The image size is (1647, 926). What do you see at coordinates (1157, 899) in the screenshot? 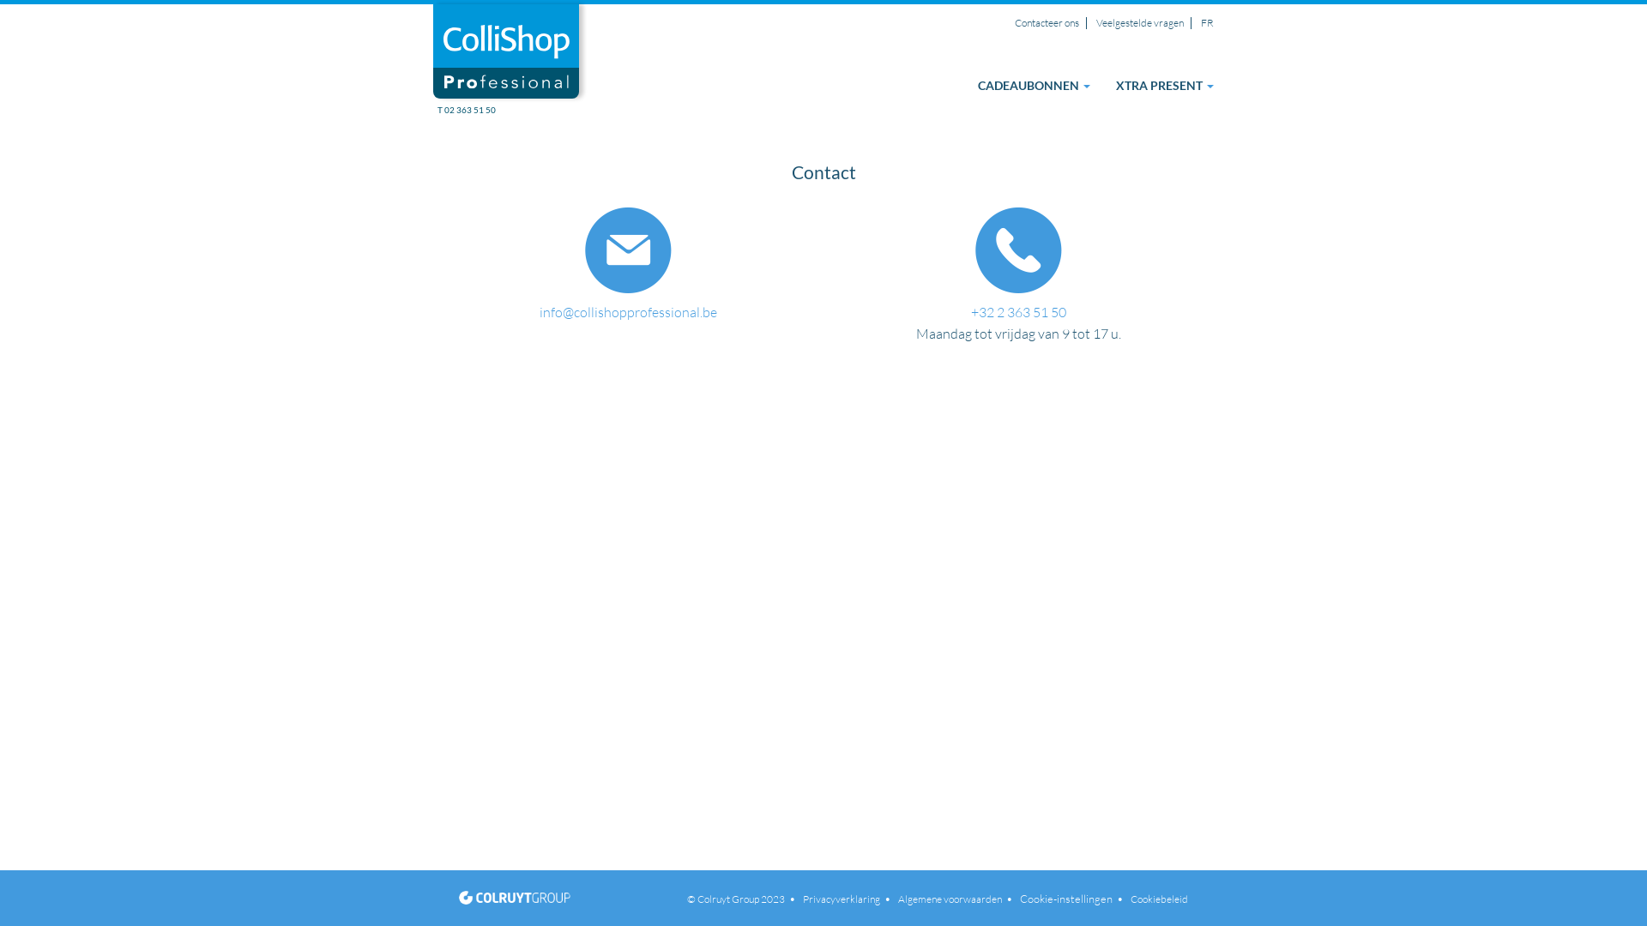
I see `Cookiebeleid` at bounding box center [1157, 899].